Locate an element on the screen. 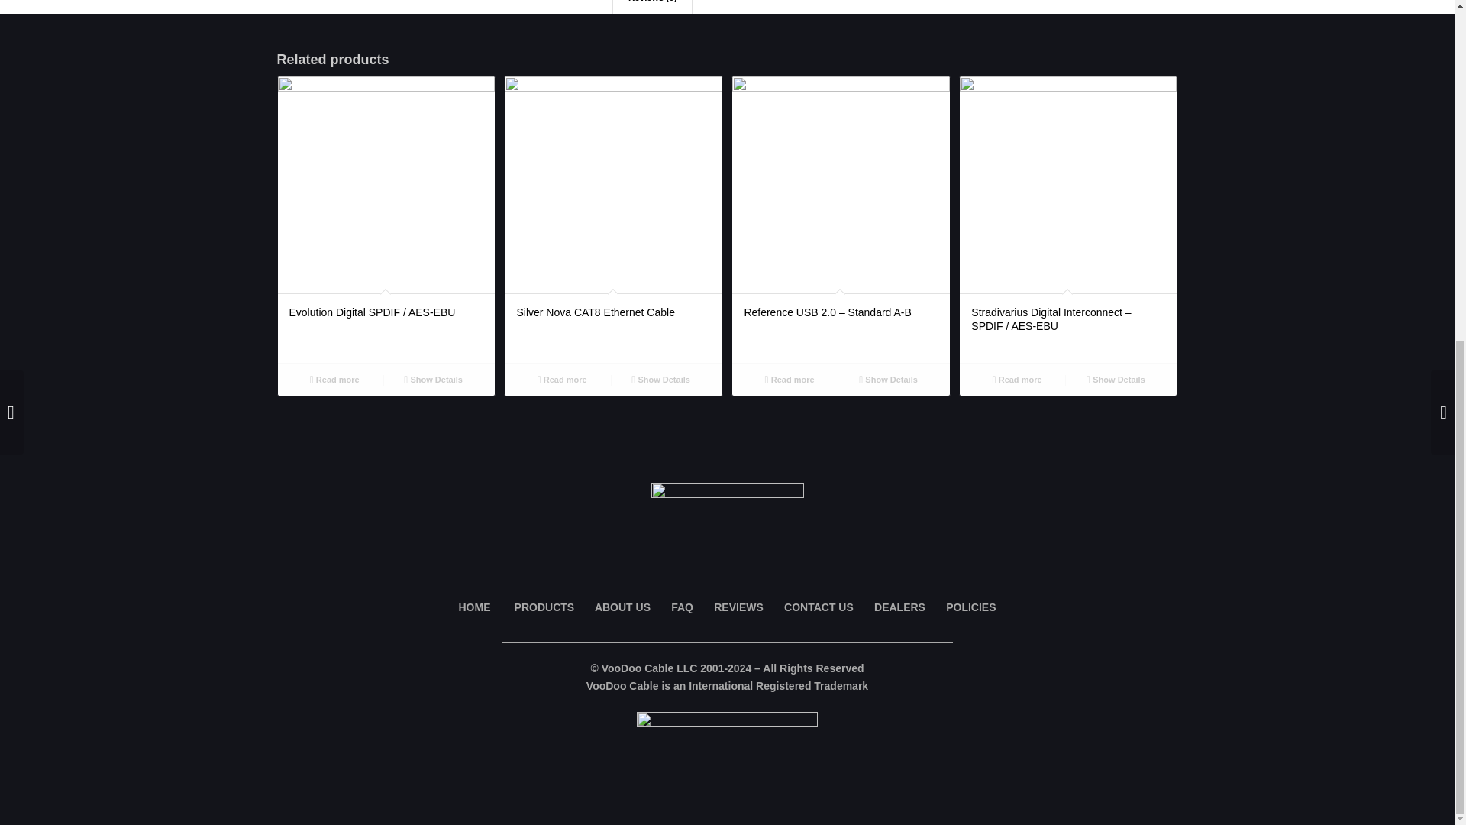 This screenshot has height=825, width=1466. ABOUT US is located at coordinates (623, 607).